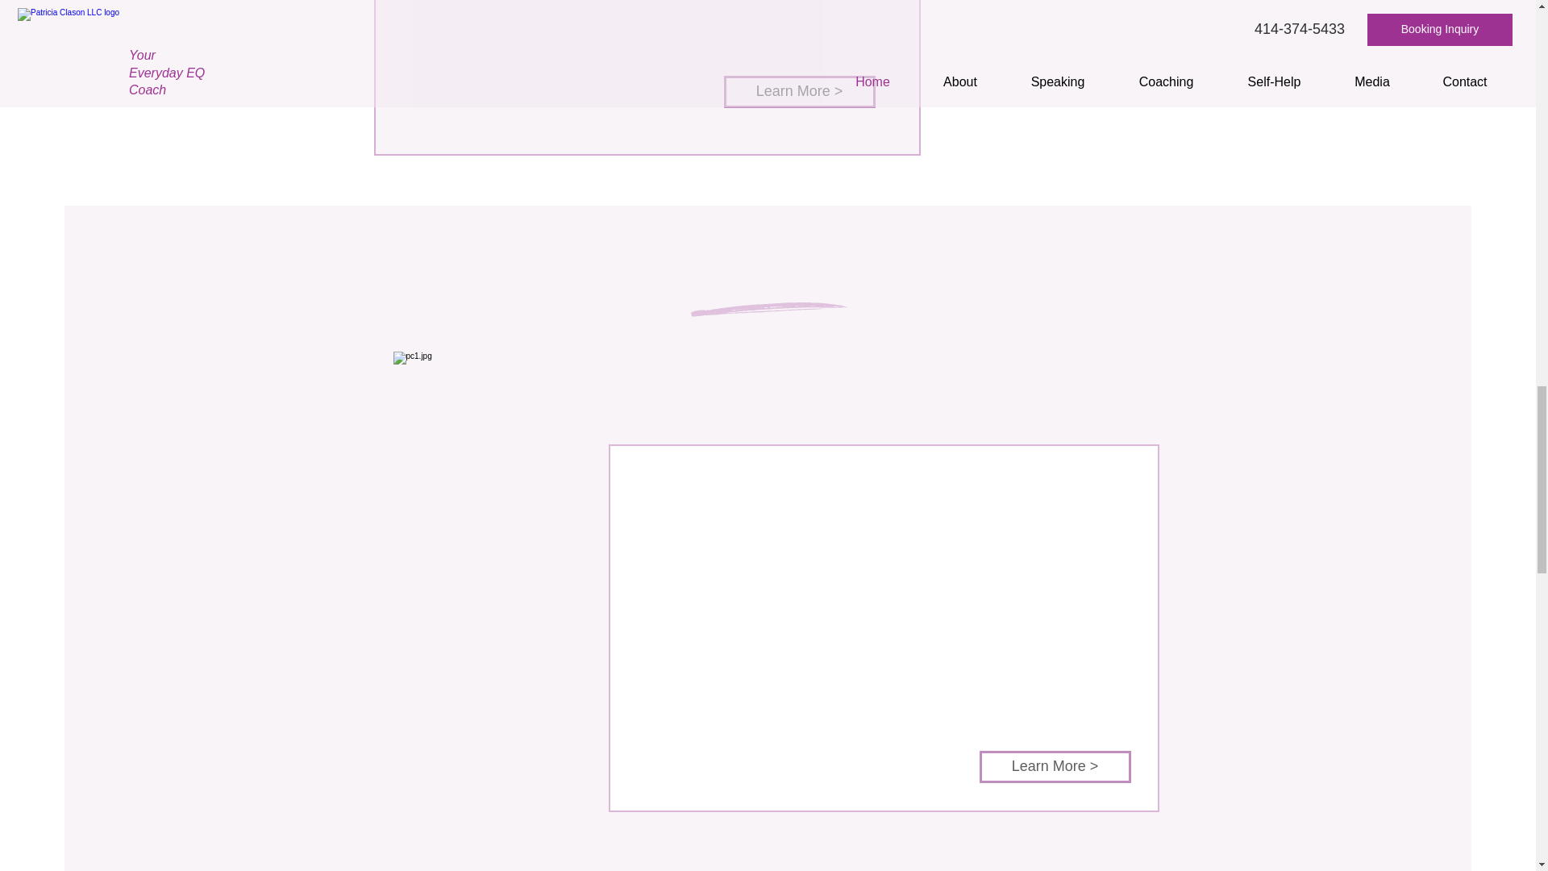 This screenshot has width=1548, height=871. What do you see at coordinates (516, 594) in the screenshot?
I see `Patricia Clason Speaking` at bounding box center [516, 594].